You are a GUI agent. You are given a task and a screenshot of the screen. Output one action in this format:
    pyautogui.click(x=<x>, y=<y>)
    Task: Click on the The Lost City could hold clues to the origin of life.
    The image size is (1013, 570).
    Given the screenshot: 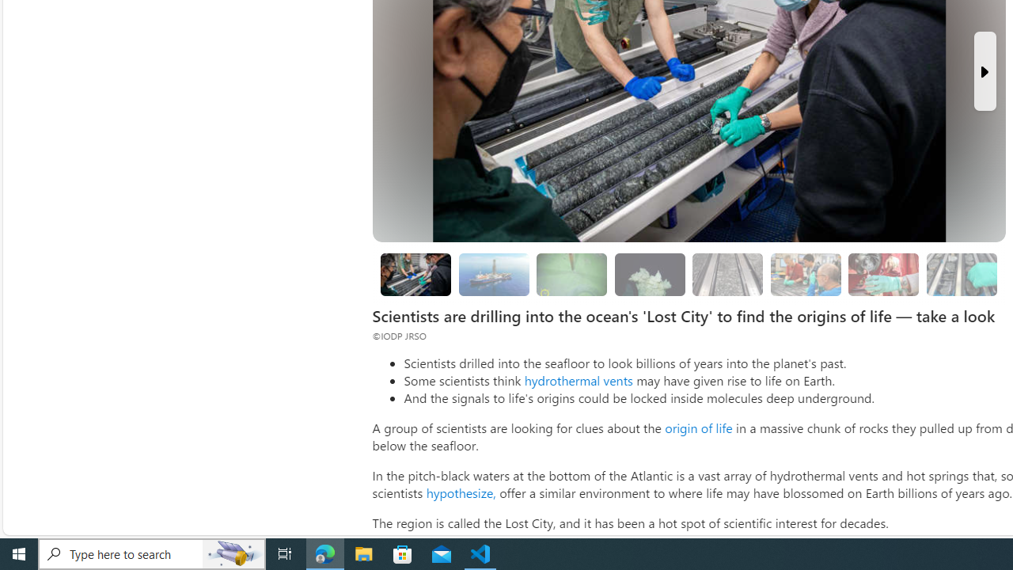 What is the action you would take?
    pyautogui.click(x=649, y=274)
    